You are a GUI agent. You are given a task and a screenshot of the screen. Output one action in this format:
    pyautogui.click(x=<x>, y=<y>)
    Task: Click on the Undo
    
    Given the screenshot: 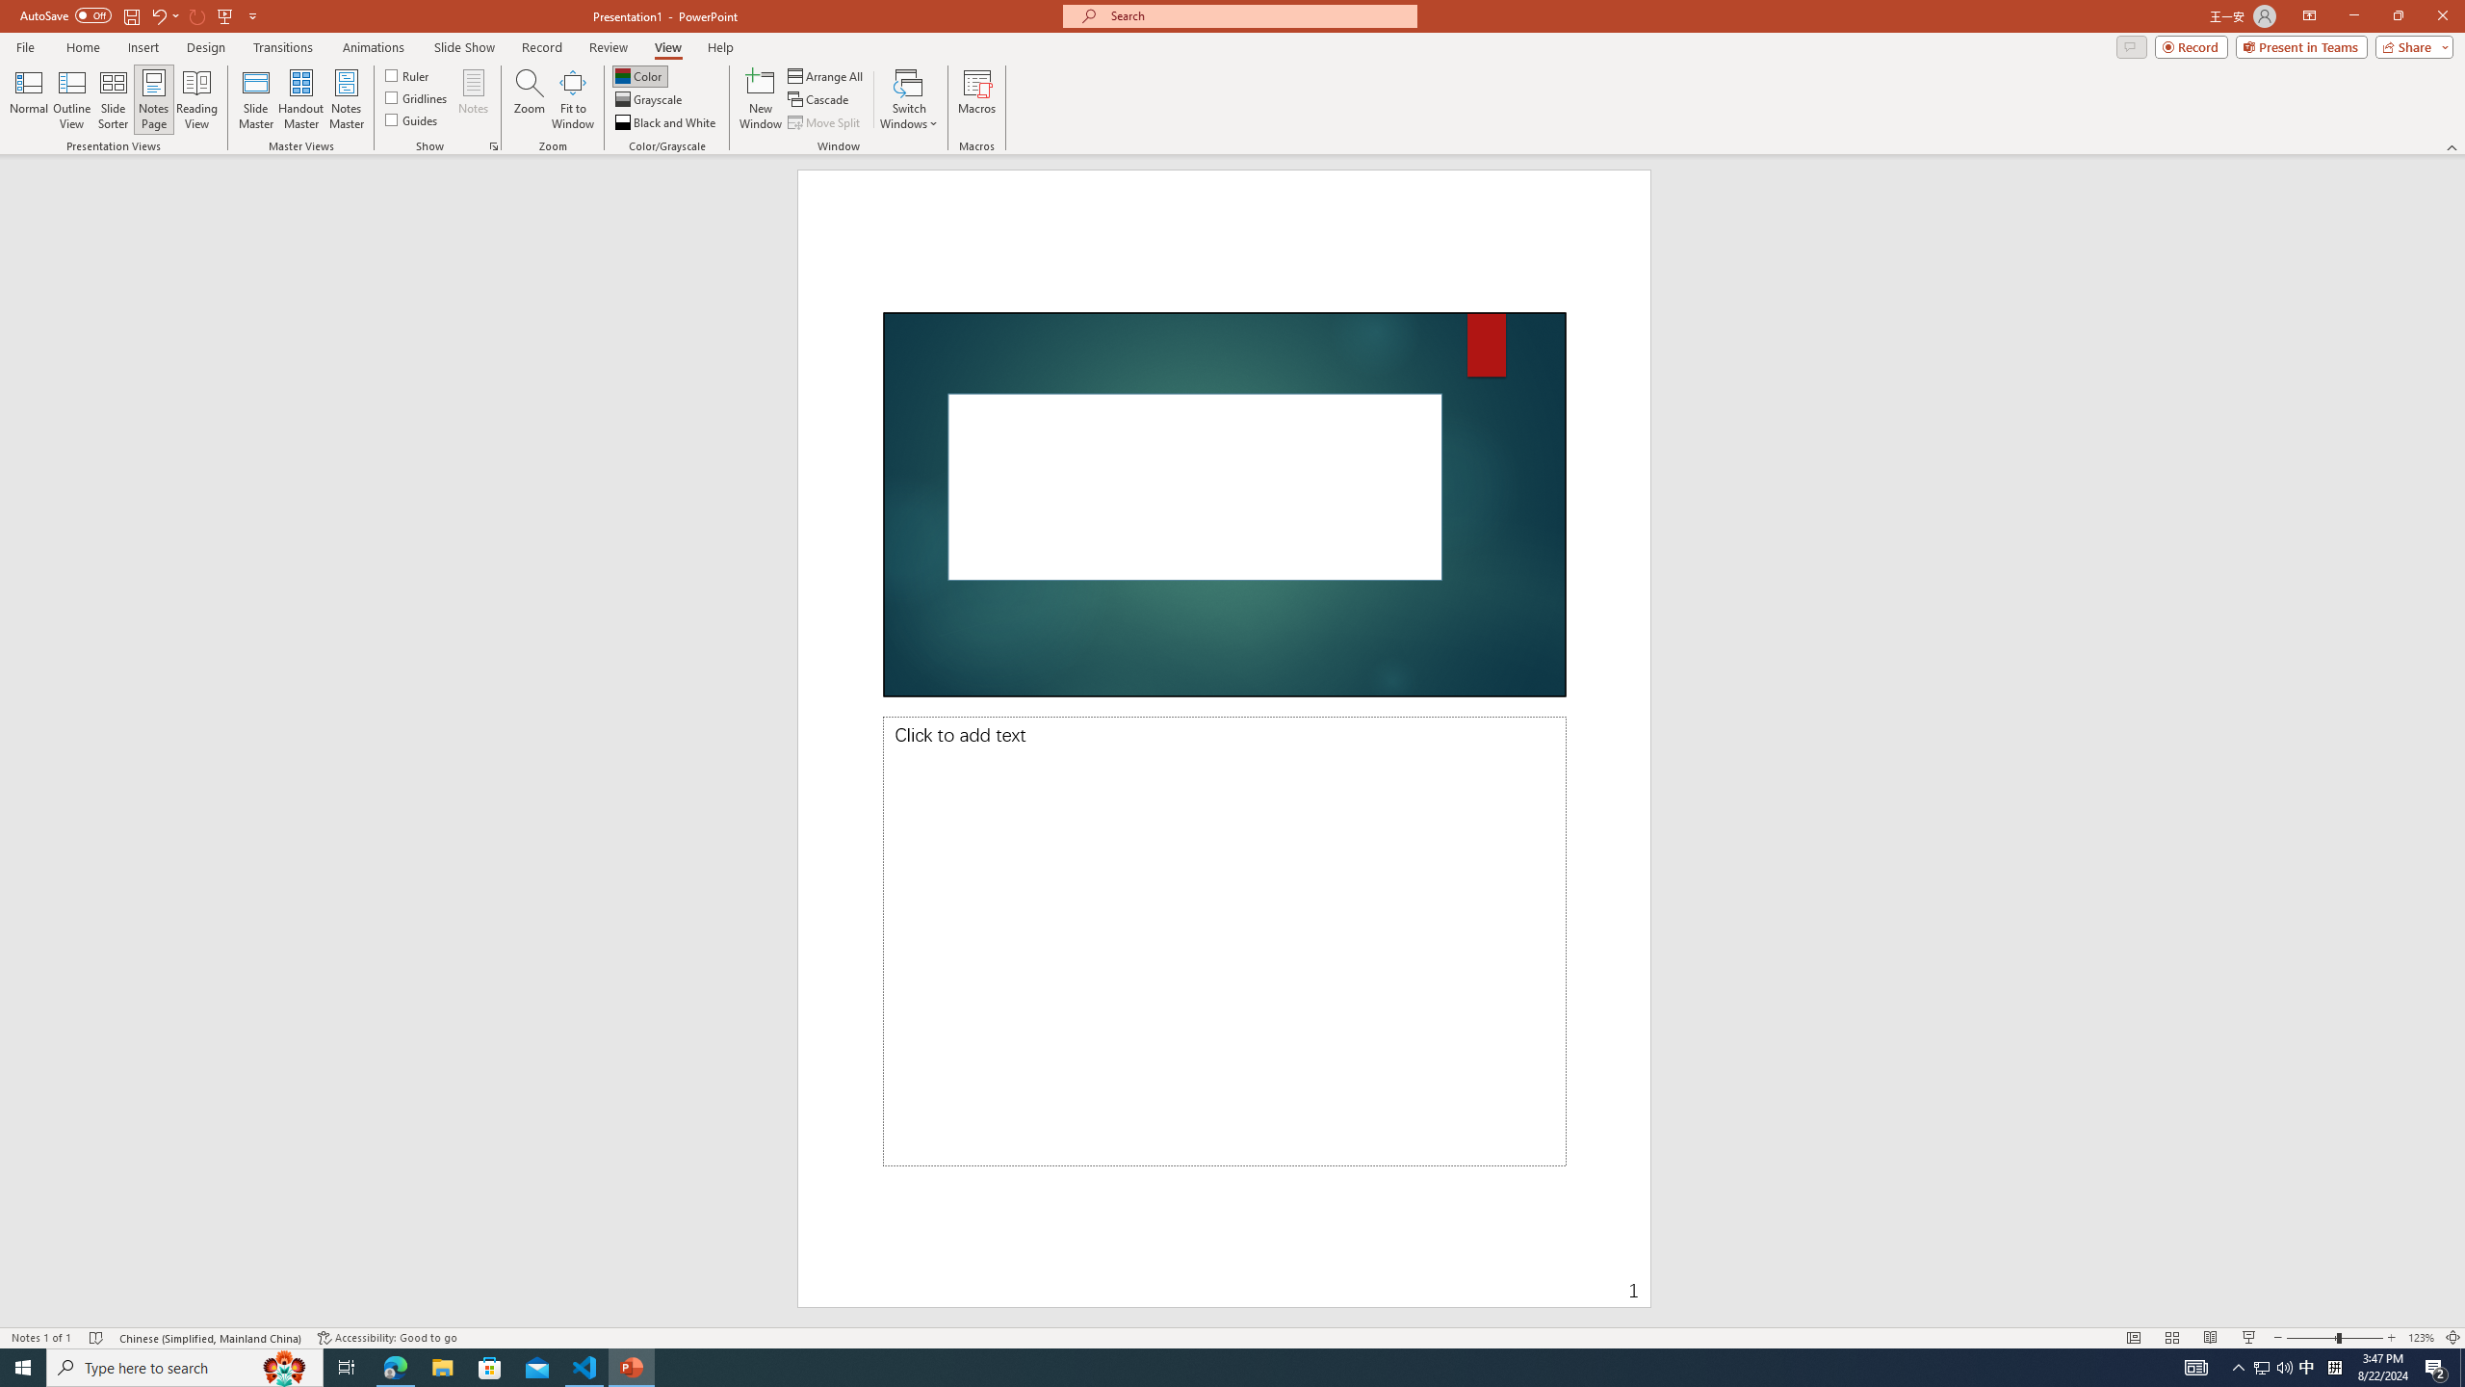 What is the action you would take?
    pyautogui.click(x=164, y=15)
    